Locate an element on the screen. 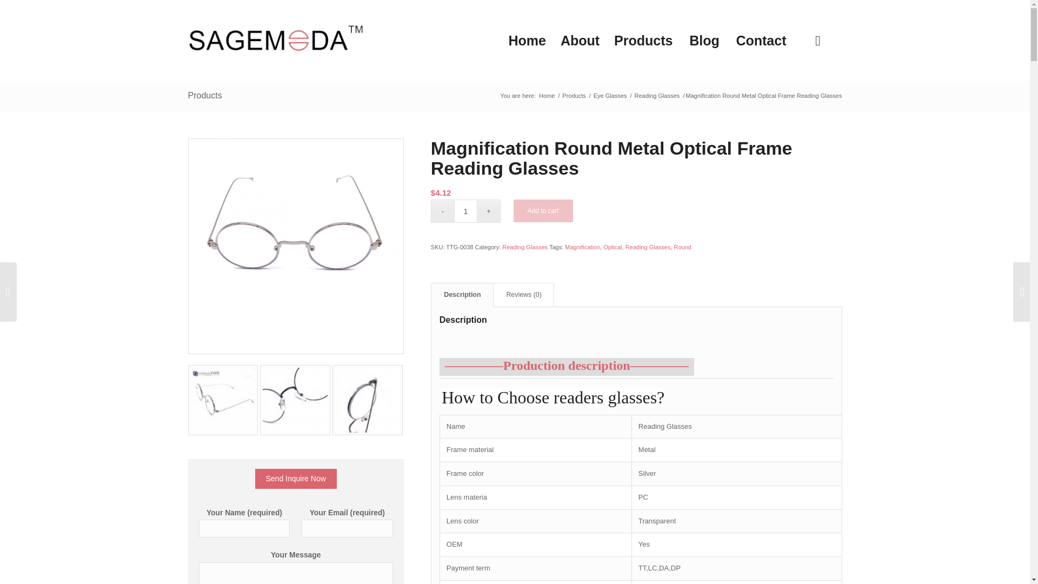 The image size is (1038, 584). Permanent Link: Products is located at coordinates (204, 95).